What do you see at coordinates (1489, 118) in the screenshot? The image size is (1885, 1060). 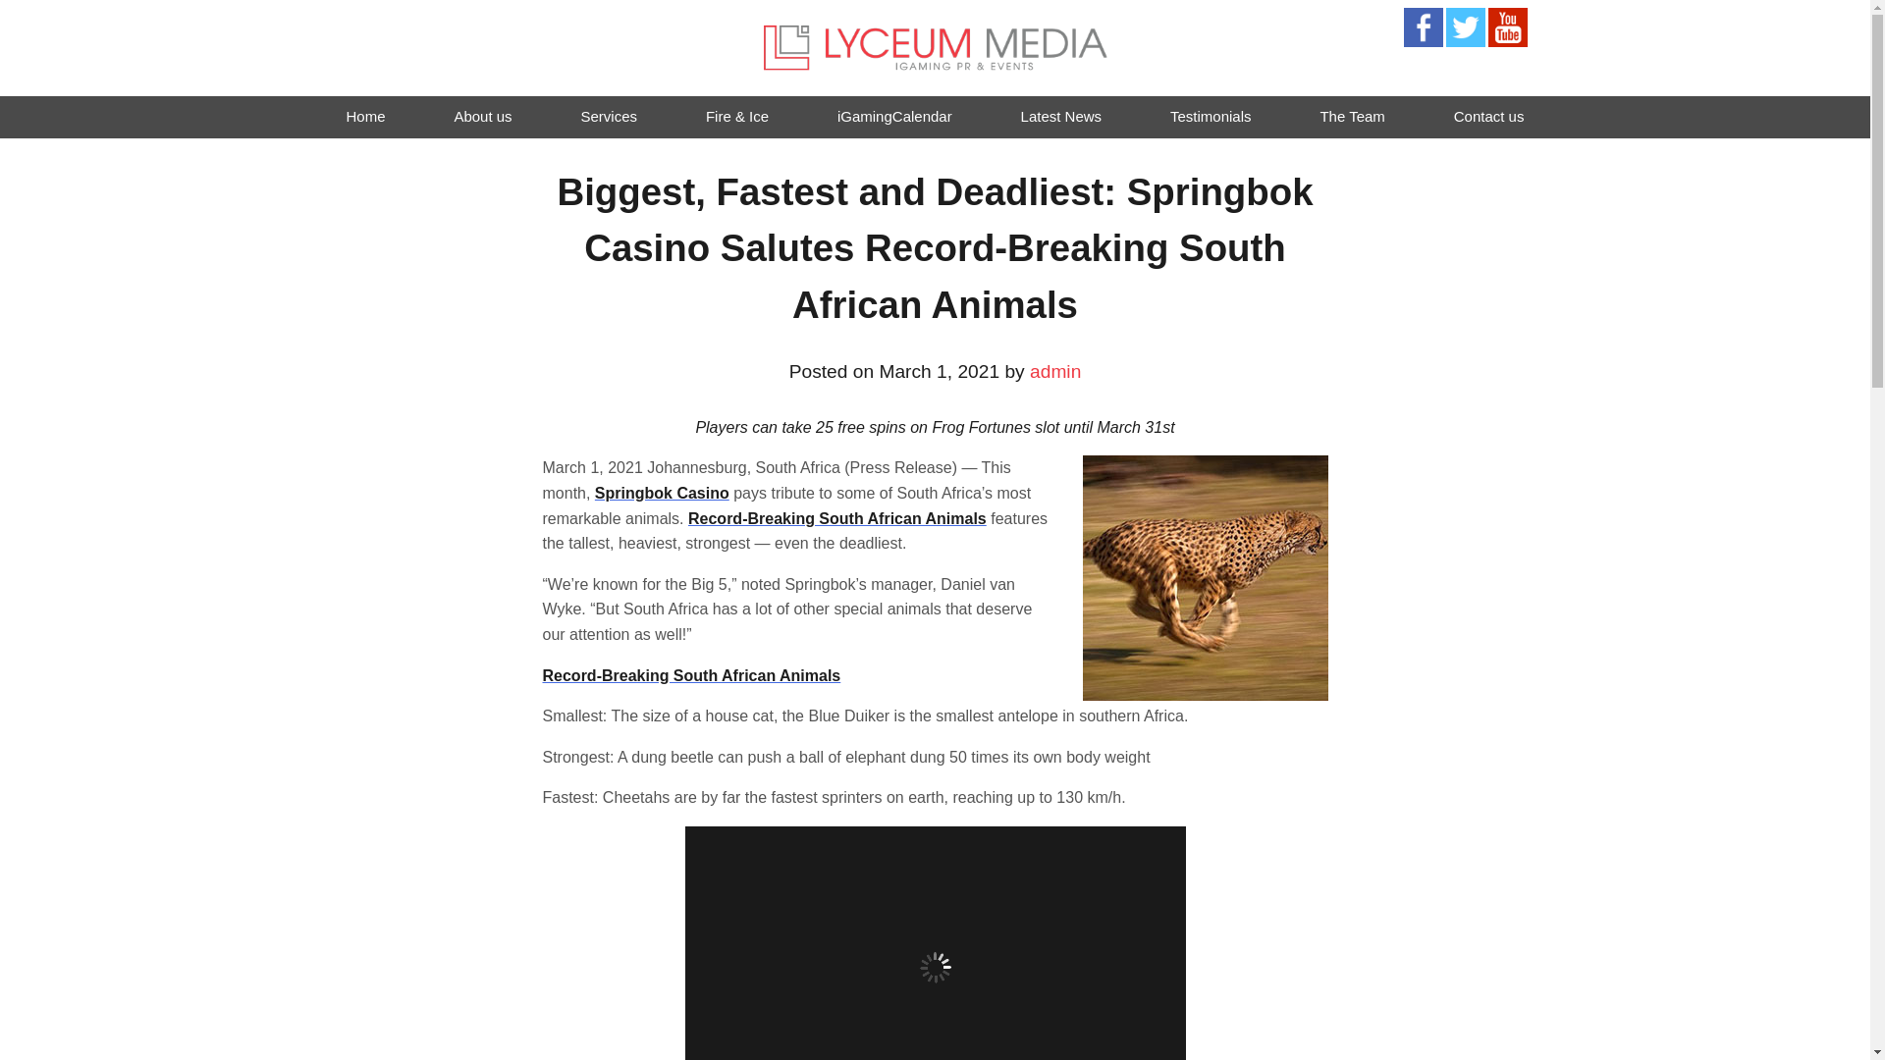 I see `Contact us` at bounding box center [1489, 118].